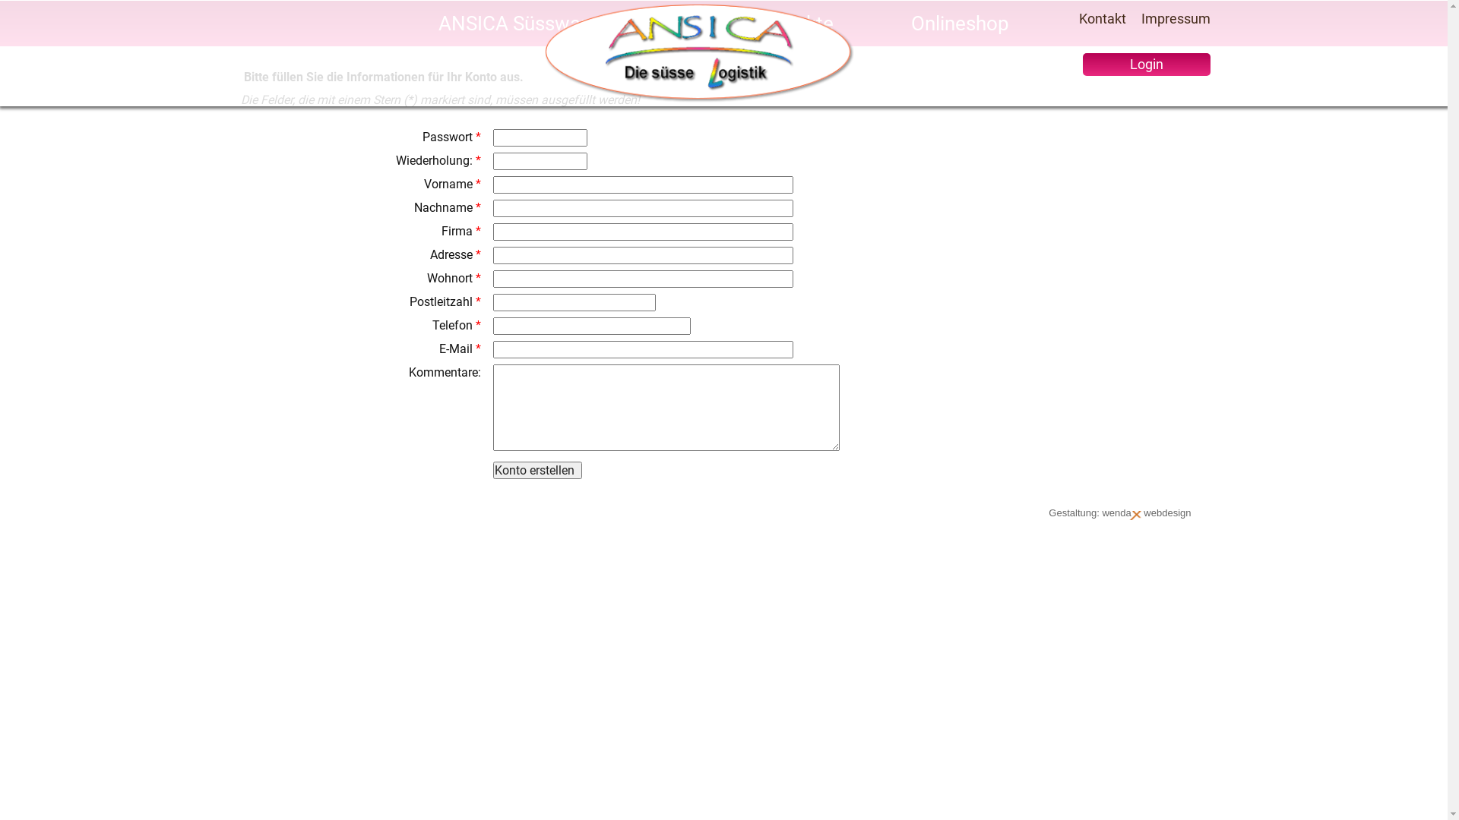 Image resolution: width=1459 pixels, height=820 pixels. What do you see at coordinates (961, 24) in the screenshot?
I see `Onlineshop` at bounding box center [961, 24].